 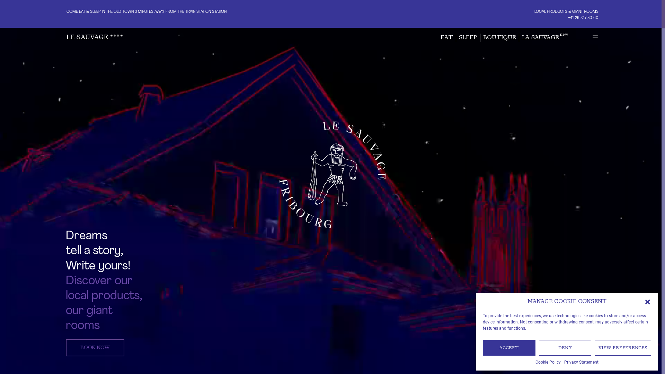 I want to click on DENY, so click(x=565, y=348).